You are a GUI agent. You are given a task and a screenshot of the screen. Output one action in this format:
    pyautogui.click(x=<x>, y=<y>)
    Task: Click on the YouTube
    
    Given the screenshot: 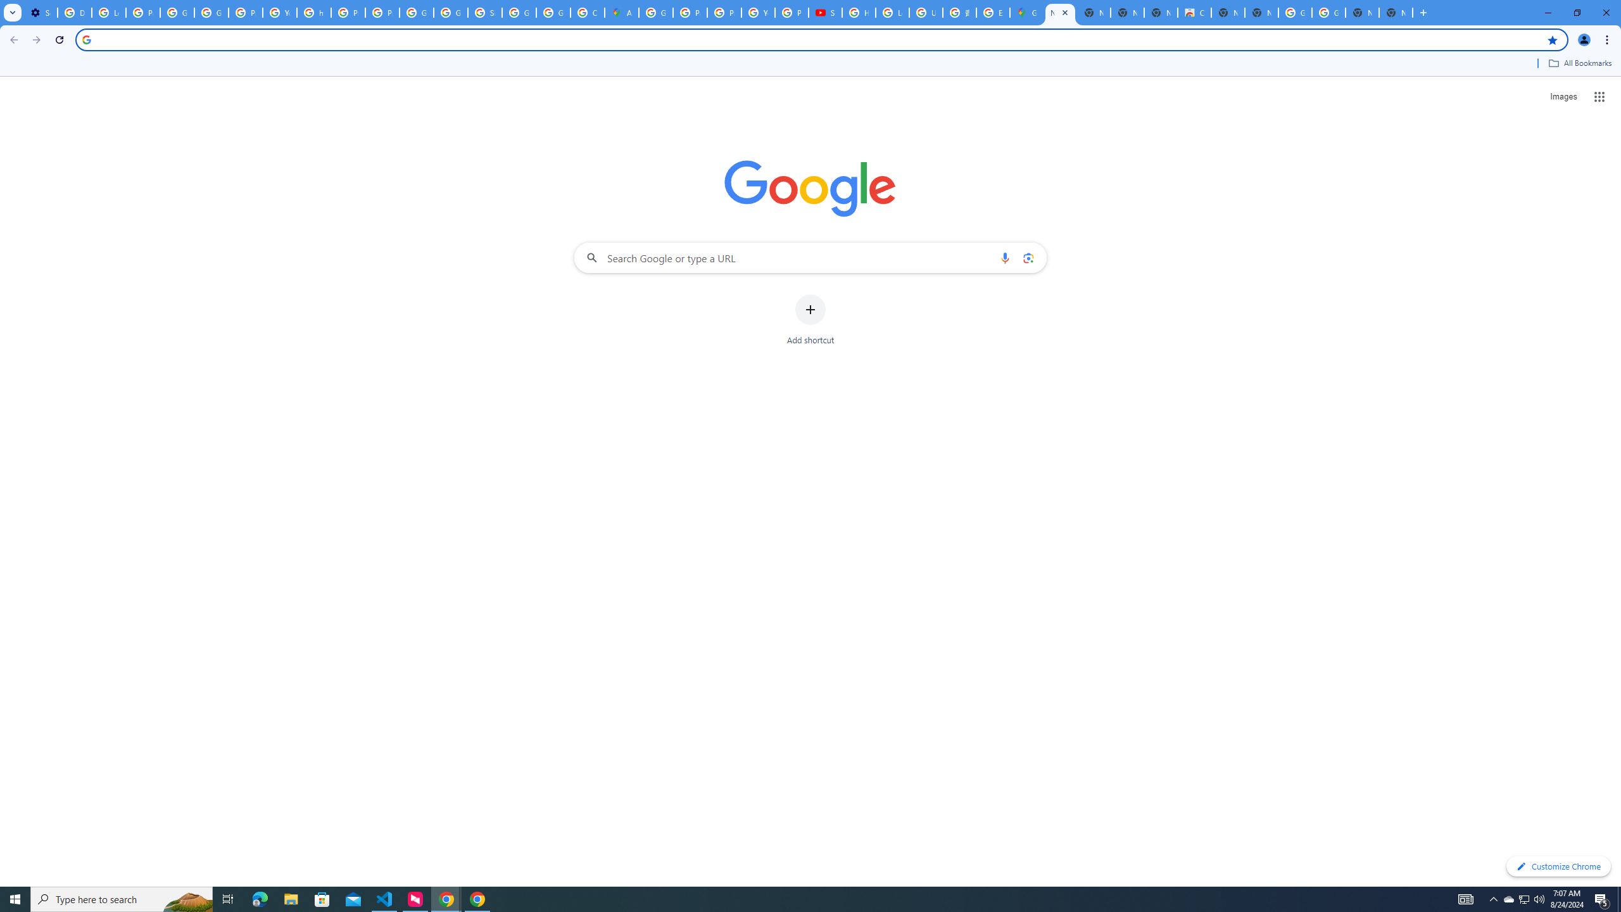 What is the action you would take?
    pyautogui.click(x=759, y=13)
    